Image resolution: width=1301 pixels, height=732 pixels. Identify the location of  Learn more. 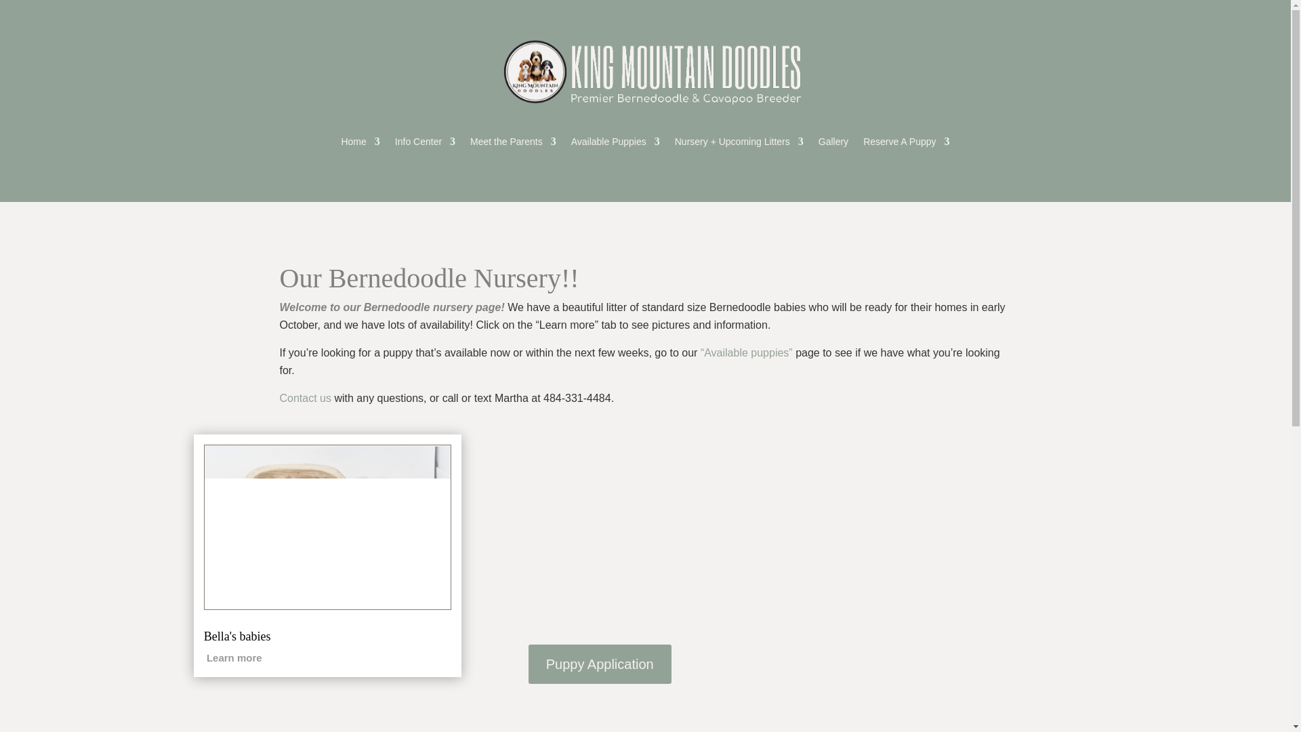
(233, 657).